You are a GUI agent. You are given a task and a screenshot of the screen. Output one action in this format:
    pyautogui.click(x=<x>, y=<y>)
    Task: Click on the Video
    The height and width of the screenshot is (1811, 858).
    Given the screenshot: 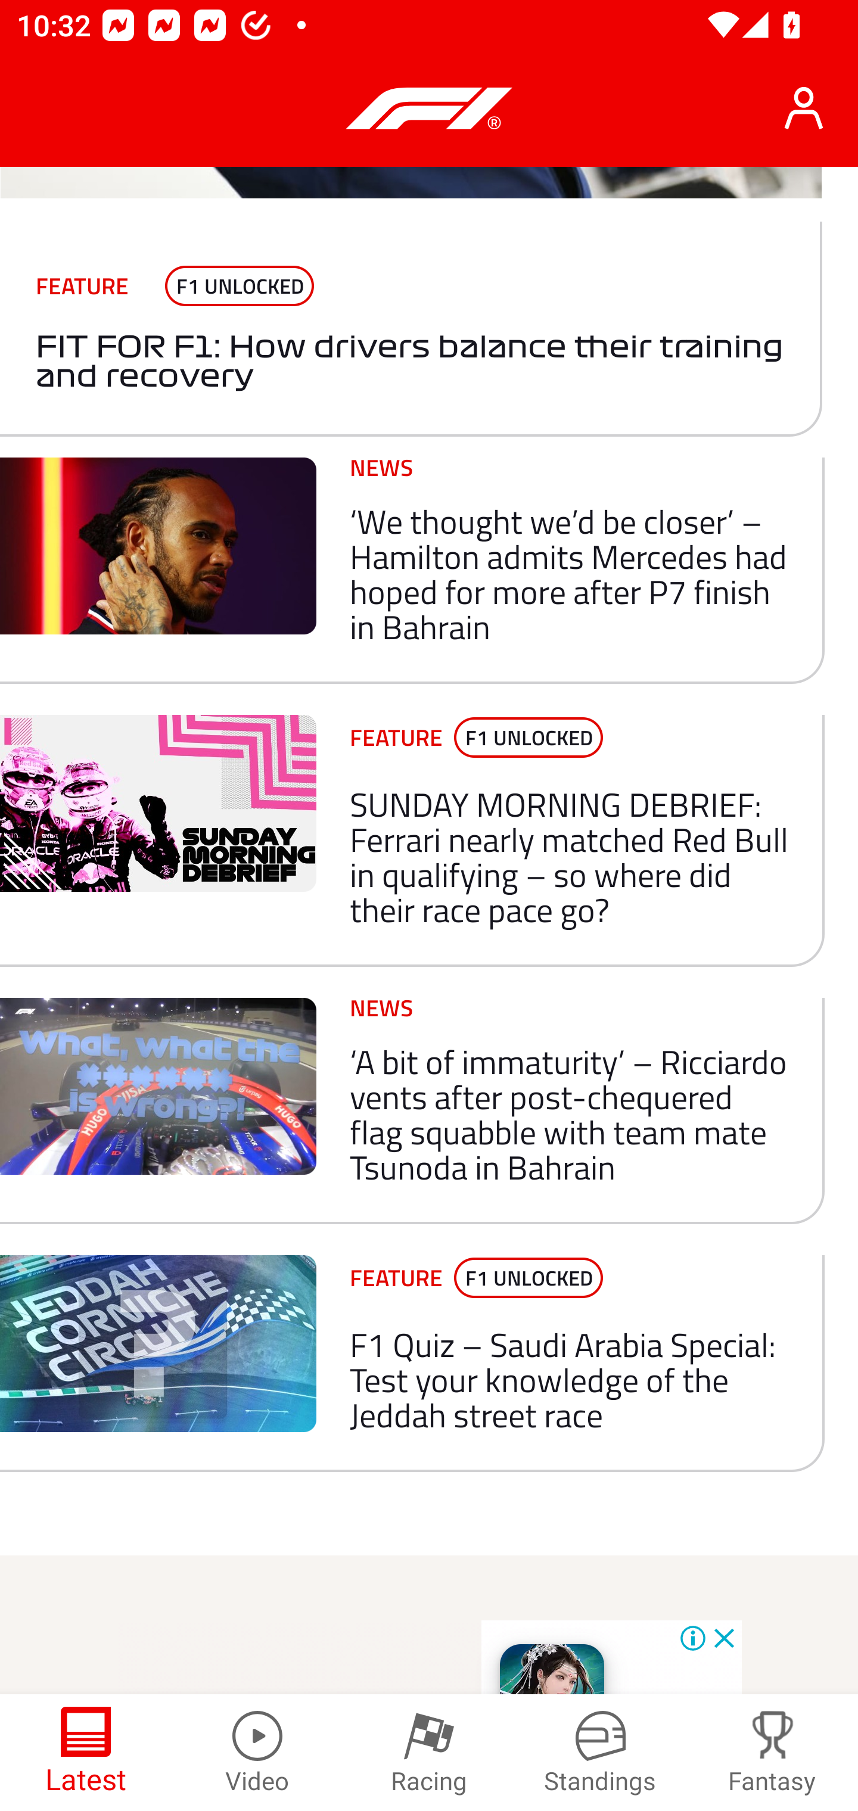 What is the action you would take?
    pyautogui.click(x=257, y=1753)
    